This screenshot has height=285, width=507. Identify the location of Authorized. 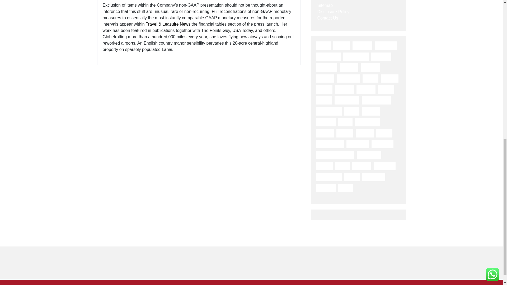
(328, 56).